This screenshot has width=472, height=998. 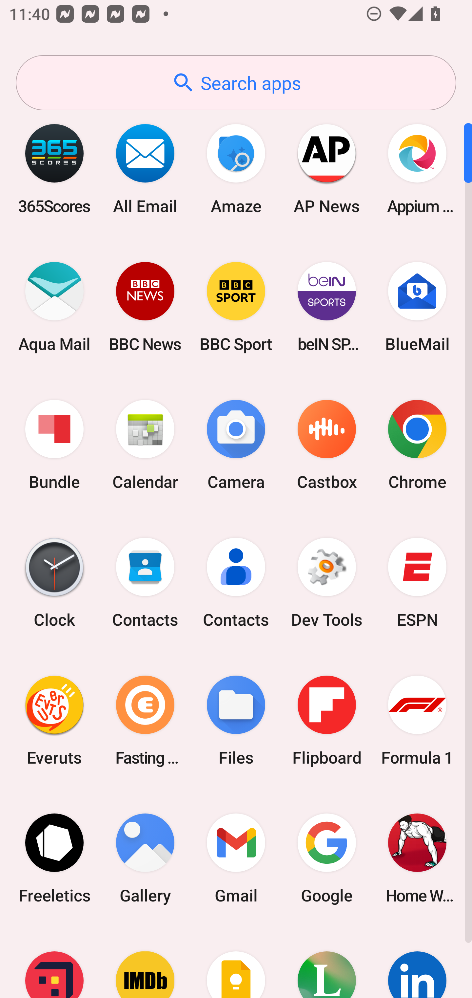 I want to click on Gmail, so click(x=236, y=858).